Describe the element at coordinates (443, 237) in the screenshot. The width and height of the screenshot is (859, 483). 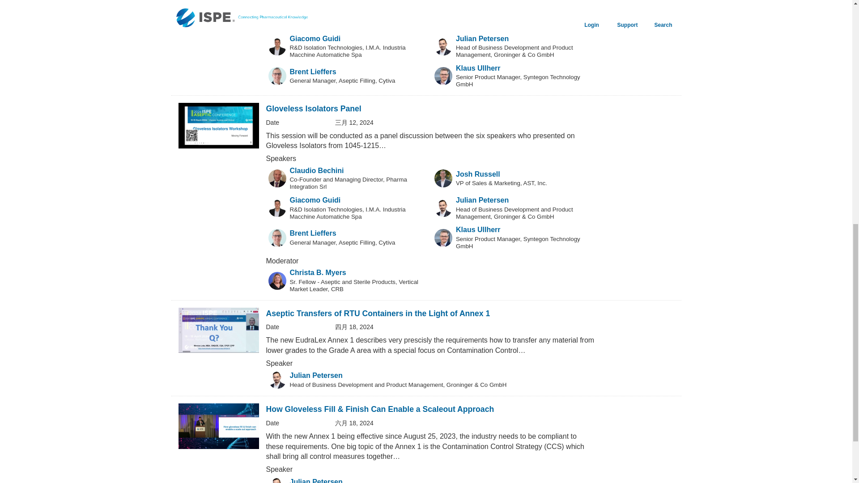
I see `Speaker Image for Klaus Ullherr` at that location.